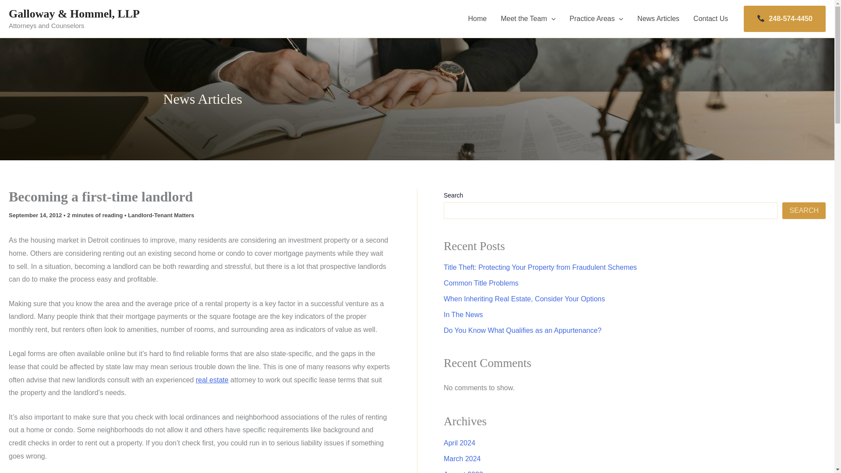 This screenshot has height=473, width=841. What do you see at coordinates (463, 314) in the screenshot?
I see `In The News` at bounding box center [463, 314].